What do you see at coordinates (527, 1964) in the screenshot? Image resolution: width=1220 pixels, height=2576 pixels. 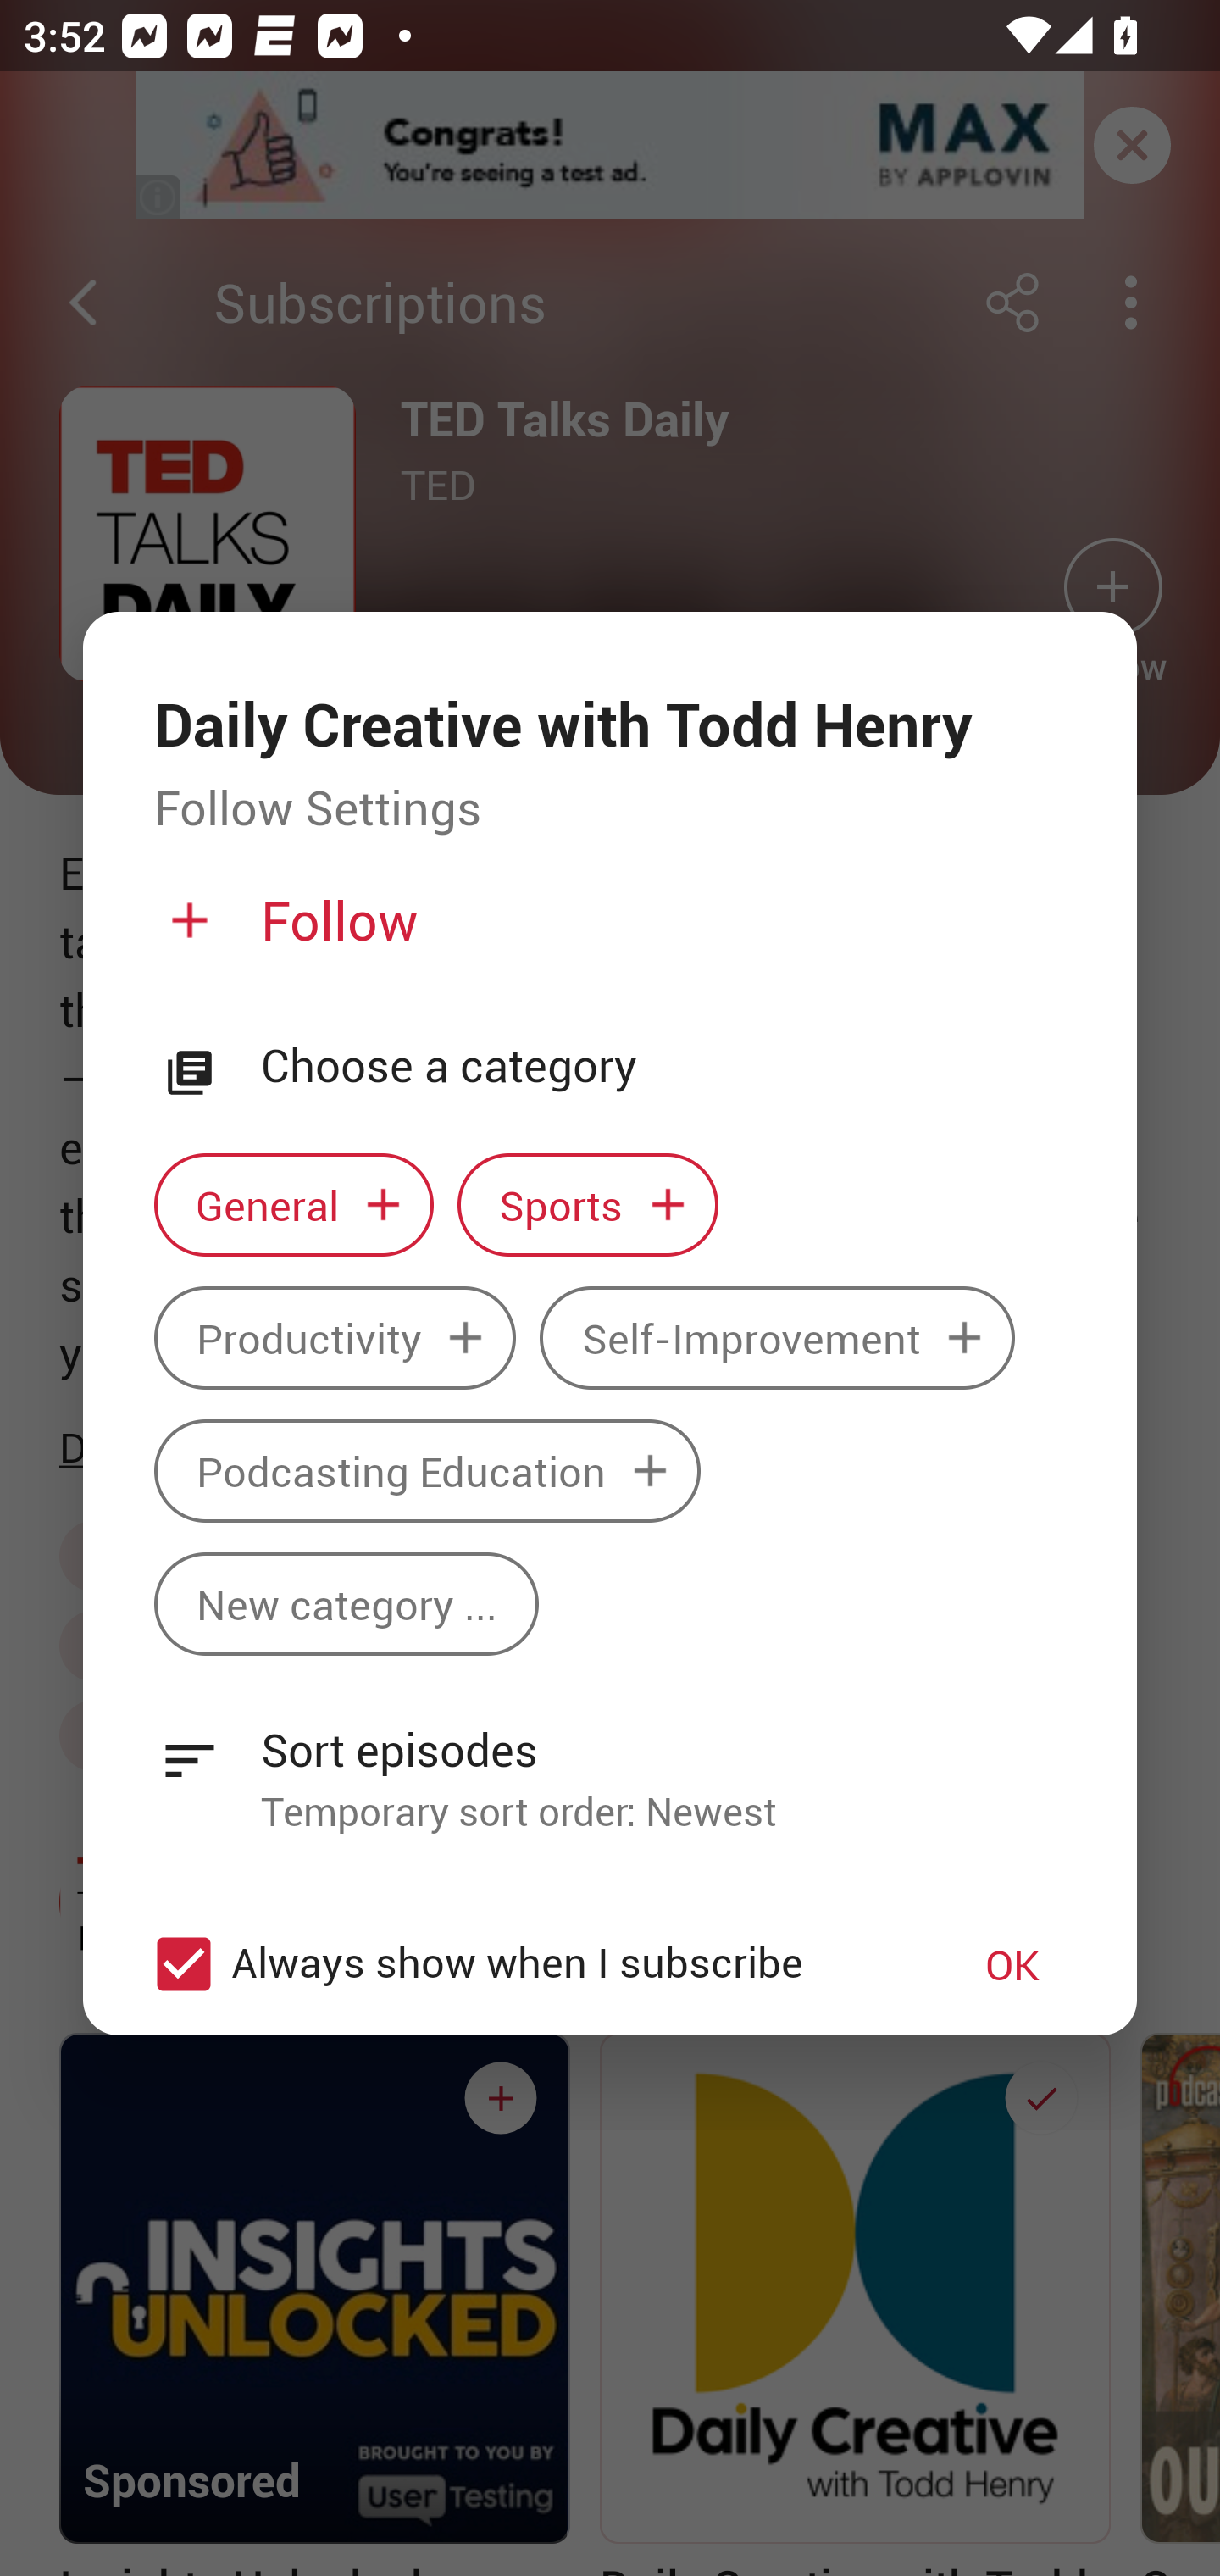 I see `Always show when I subscribe` at bounding box center [527, 1964].